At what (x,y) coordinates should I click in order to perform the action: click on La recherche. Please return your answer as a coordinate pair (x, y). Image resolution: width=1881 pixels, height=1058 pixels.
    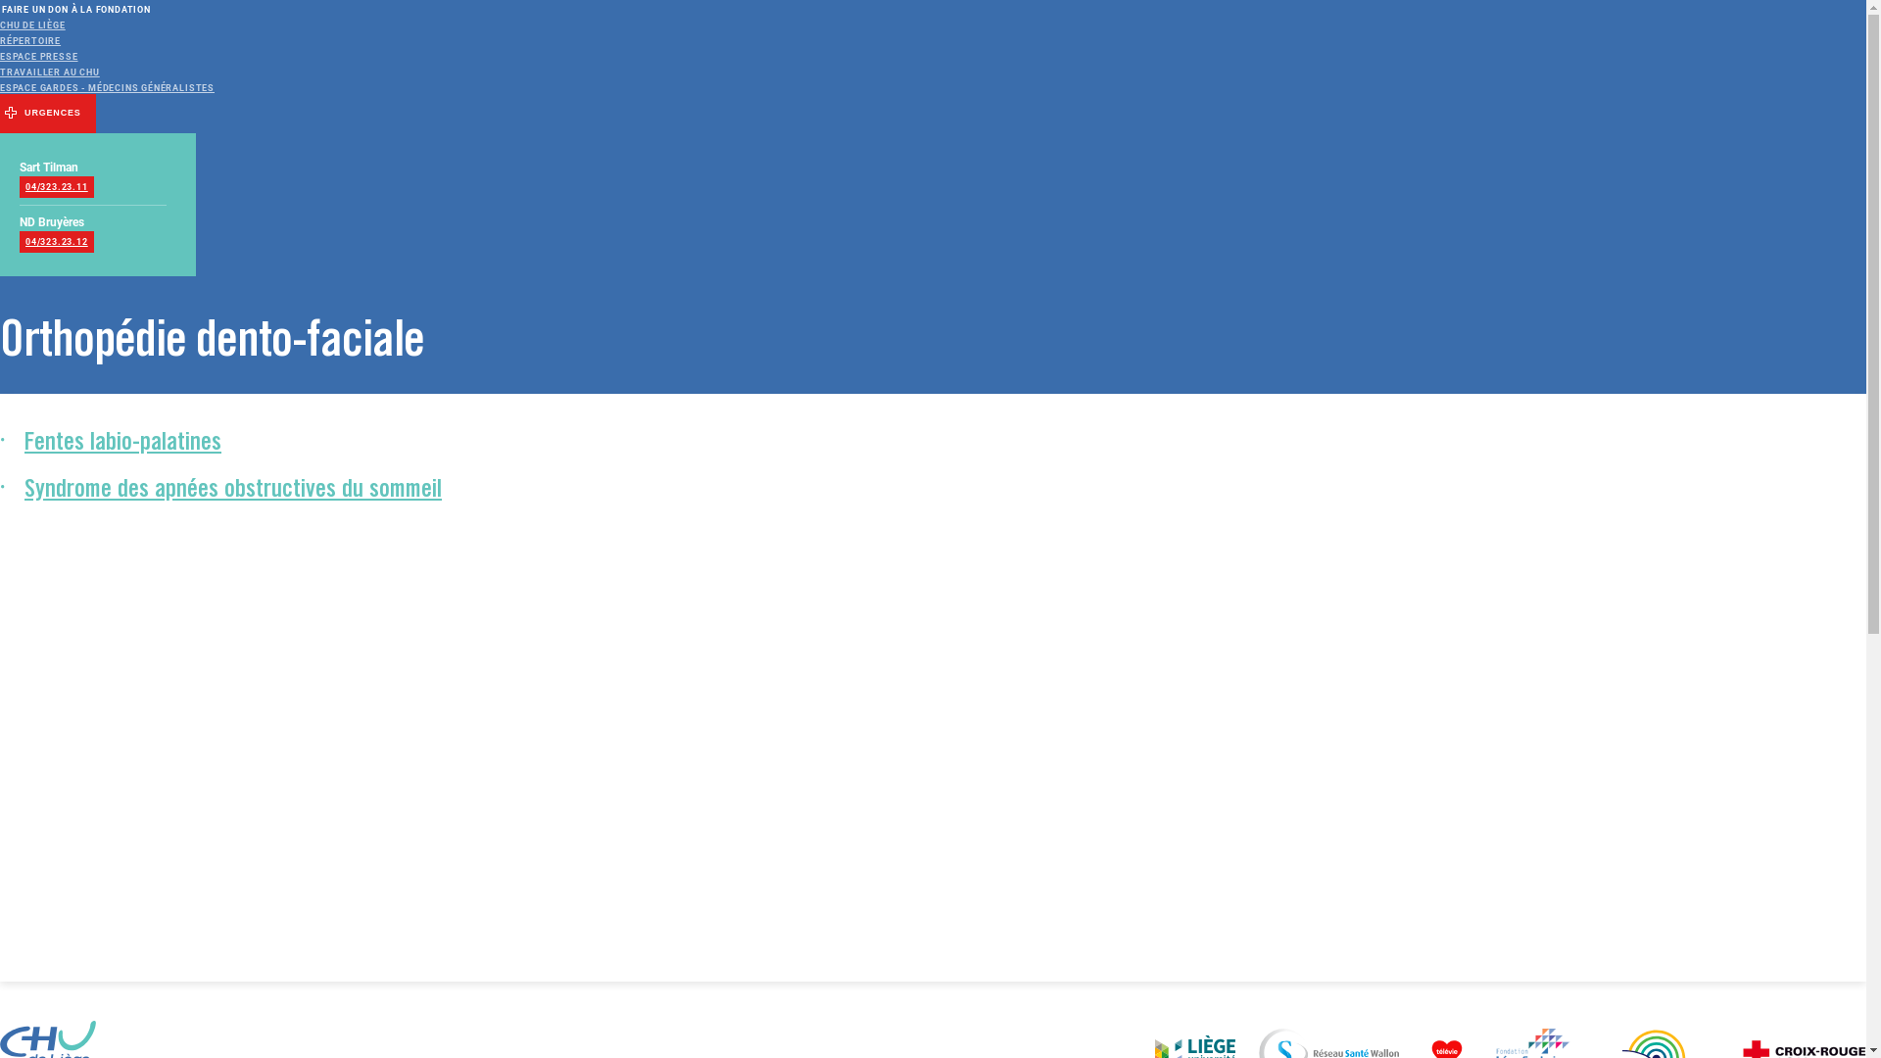
    Looking at the image, I should click on (802, 158).